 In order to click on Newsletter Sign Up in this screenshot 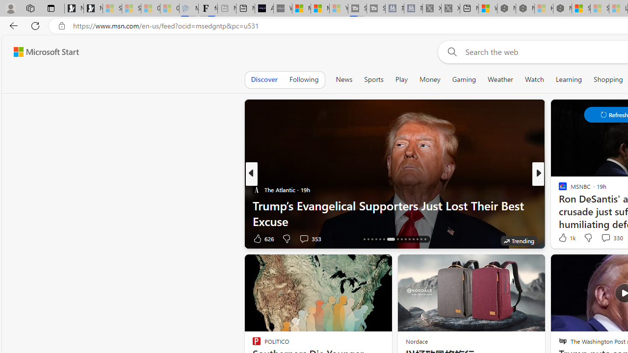, I will do `click(93, 9)`.